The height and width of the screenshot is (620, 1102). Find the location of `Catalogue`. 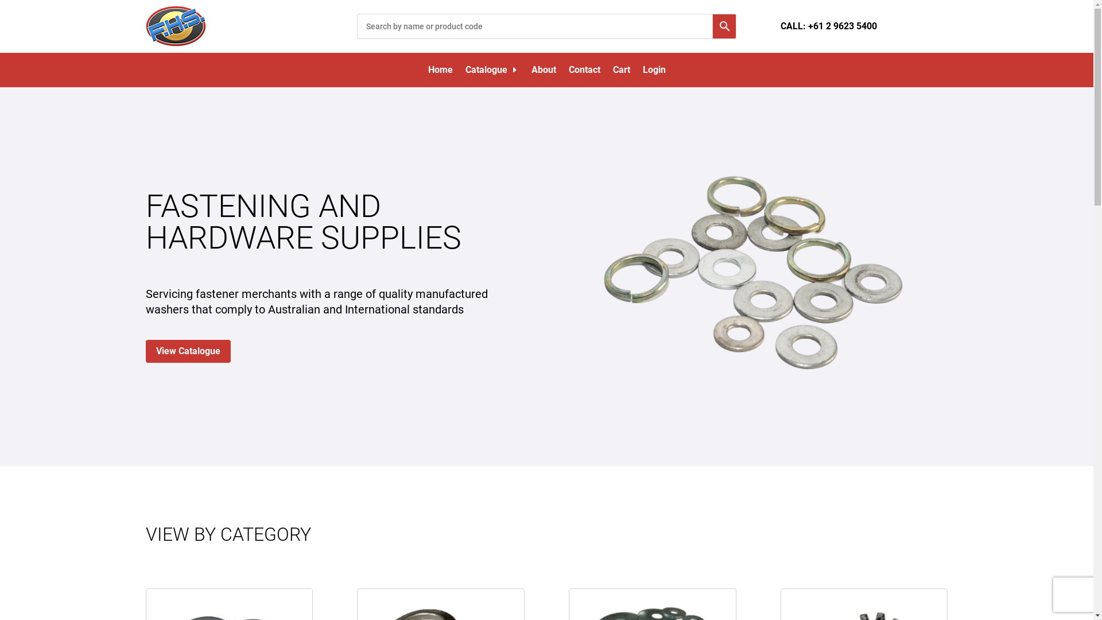

Catalogue is located at coordinates (491, 72).